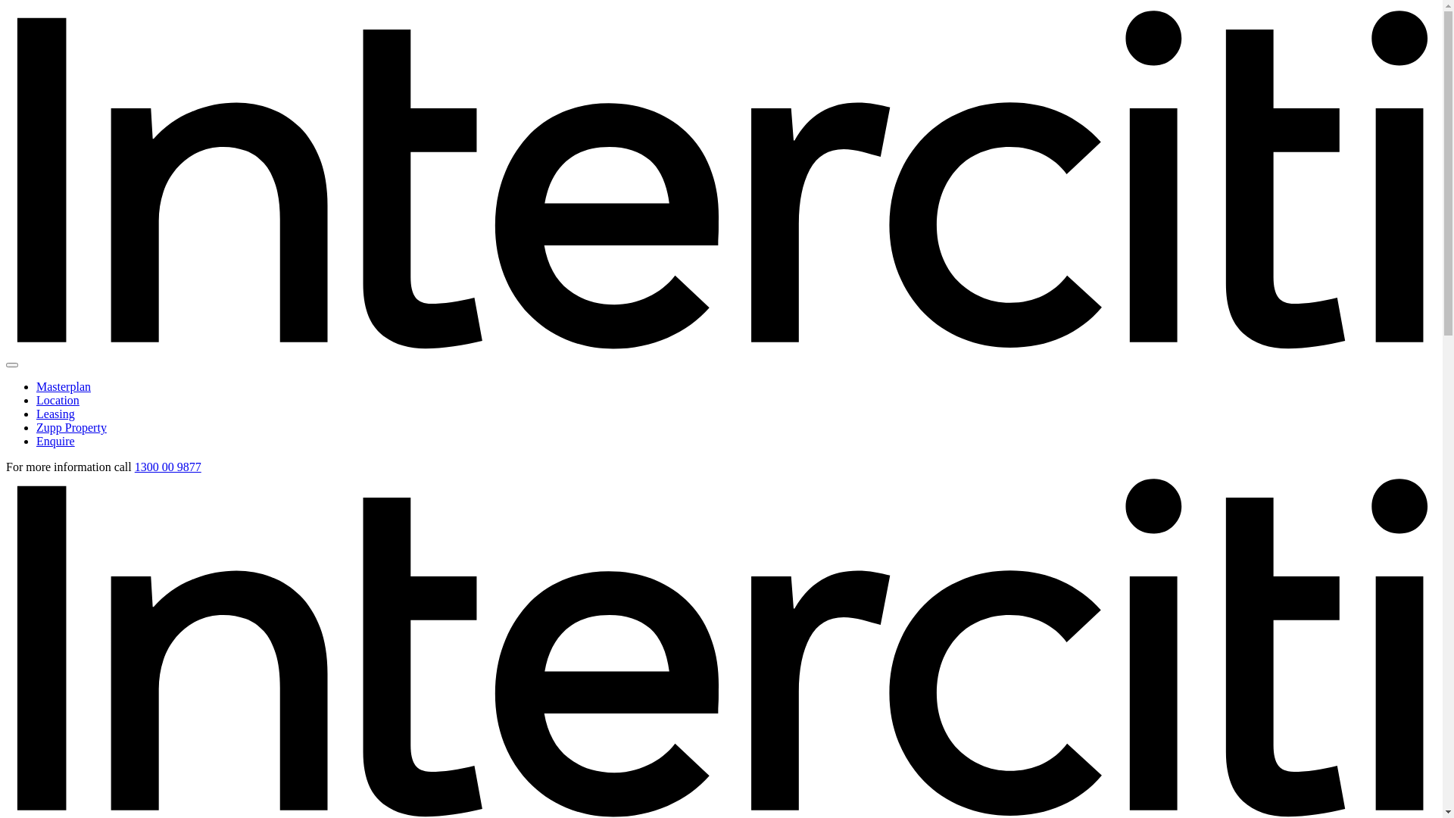 This screenshot has height=818, width=1454. I want to click on Leasing, so click(56, 414).